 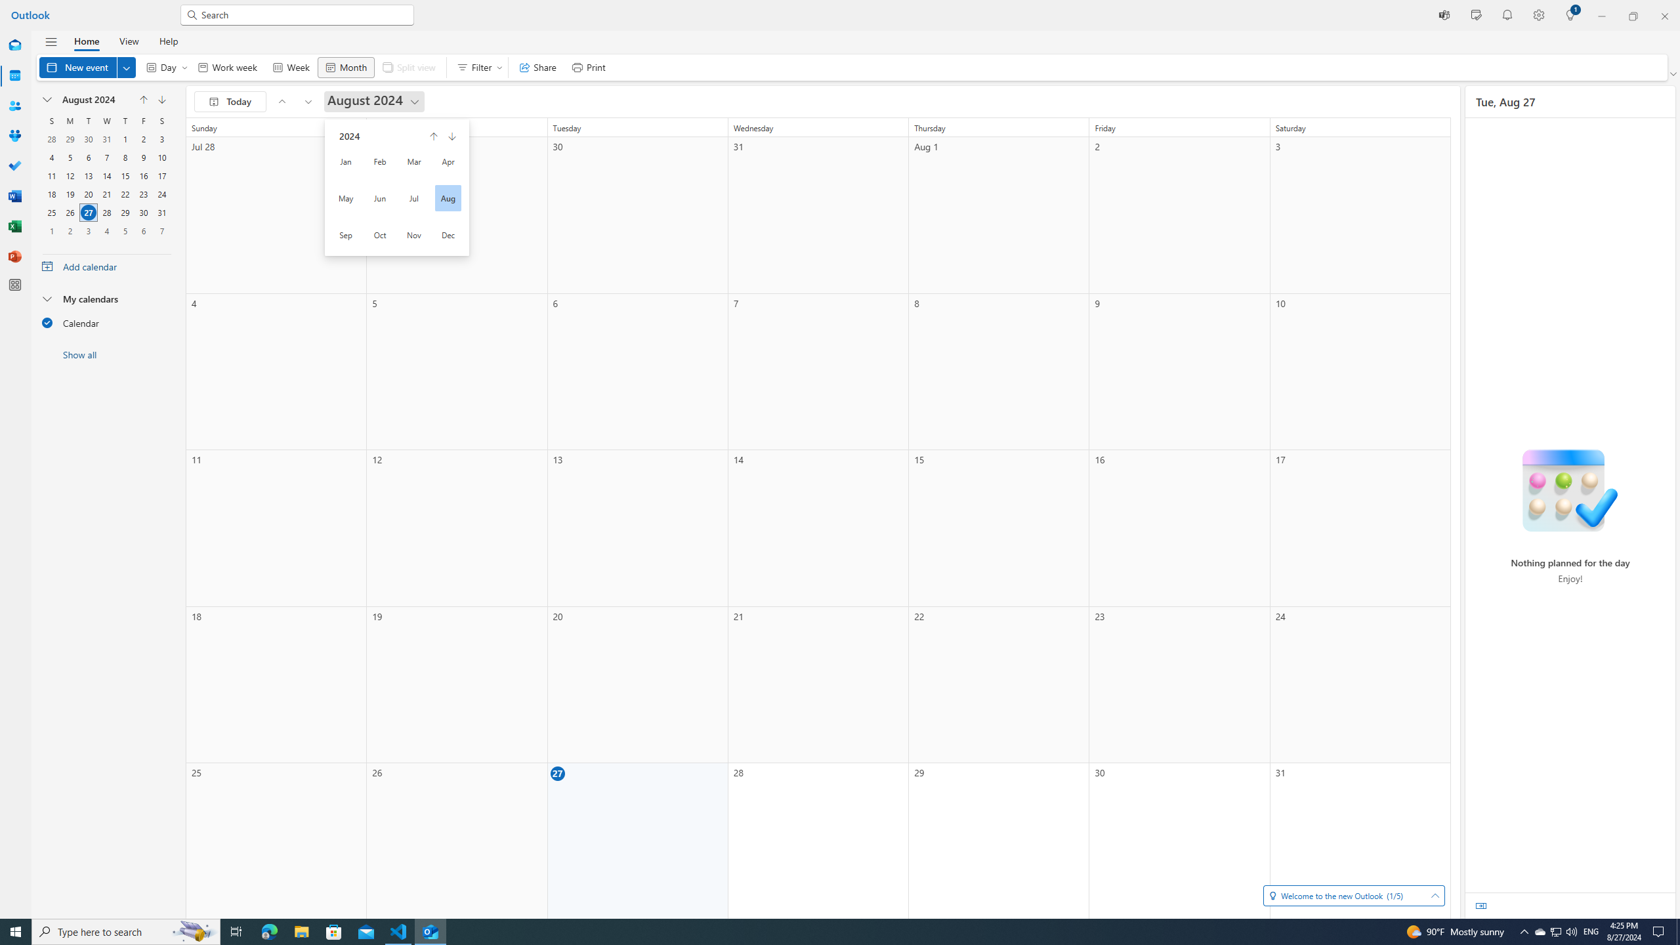 I want to click on 6, August, 2024, so click(x=88, y=157).